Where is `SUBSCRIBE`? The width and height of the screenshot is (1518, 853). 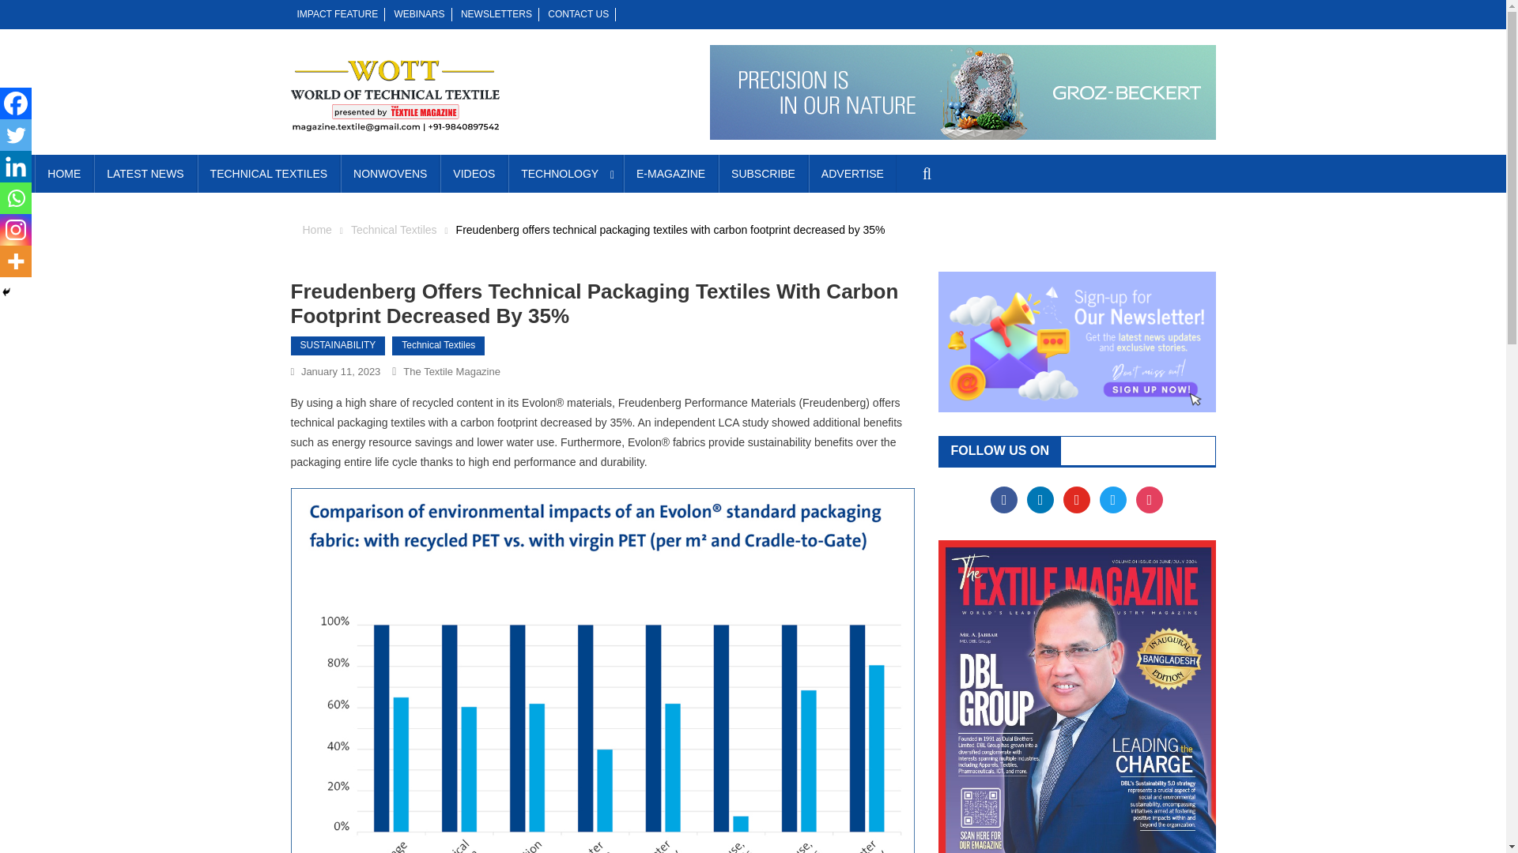
SUBSCRIBE is located at coordinates (762, 174).